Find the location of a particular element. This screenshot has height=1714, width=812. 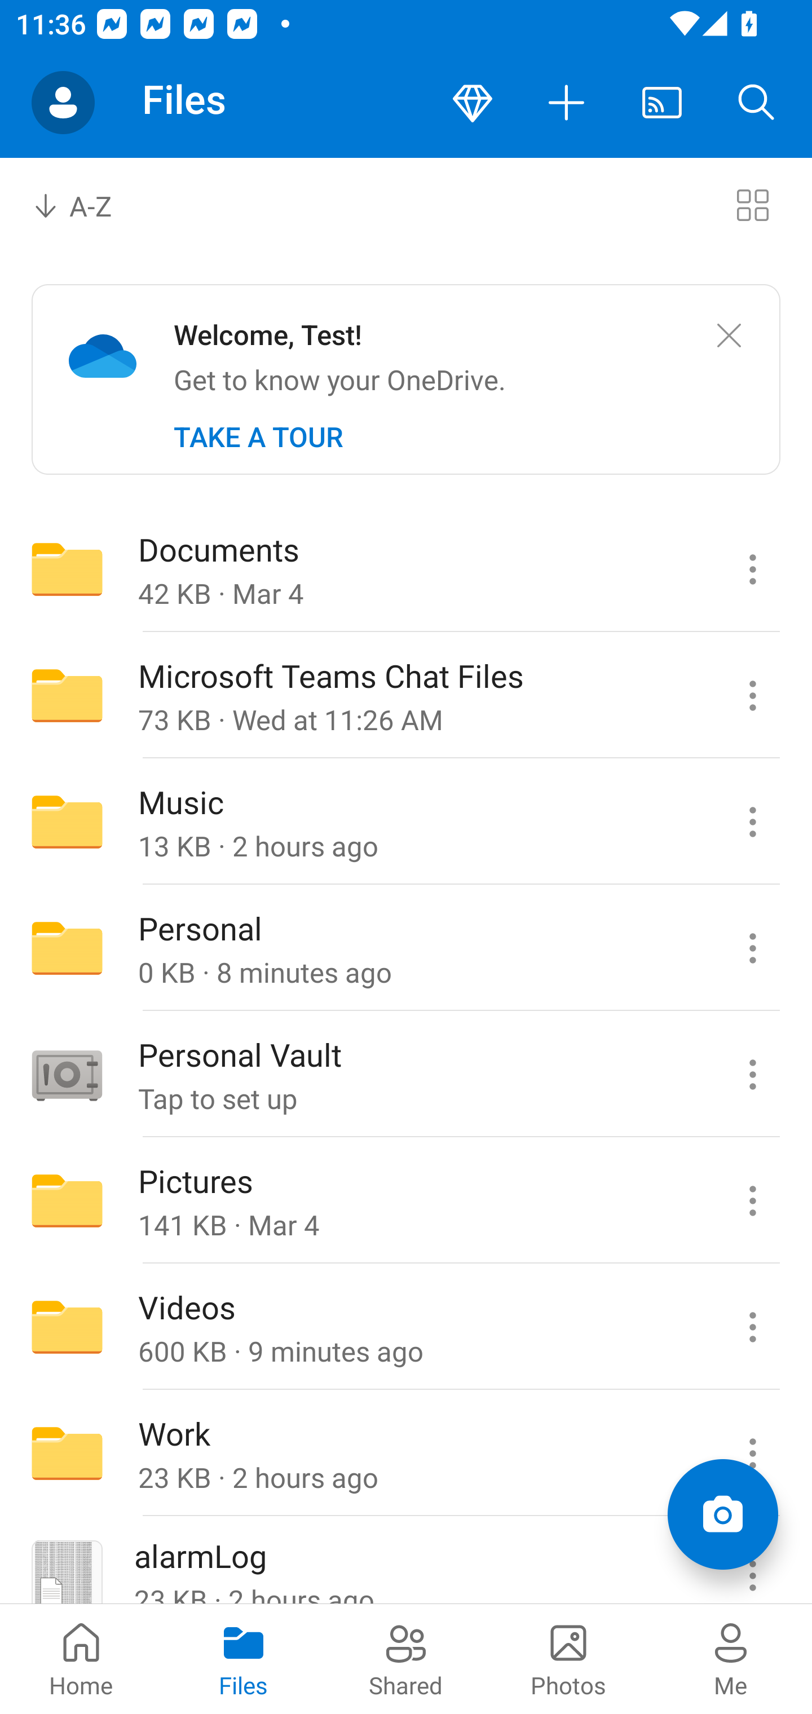

Personal commands is located at coordinates (752, 947).